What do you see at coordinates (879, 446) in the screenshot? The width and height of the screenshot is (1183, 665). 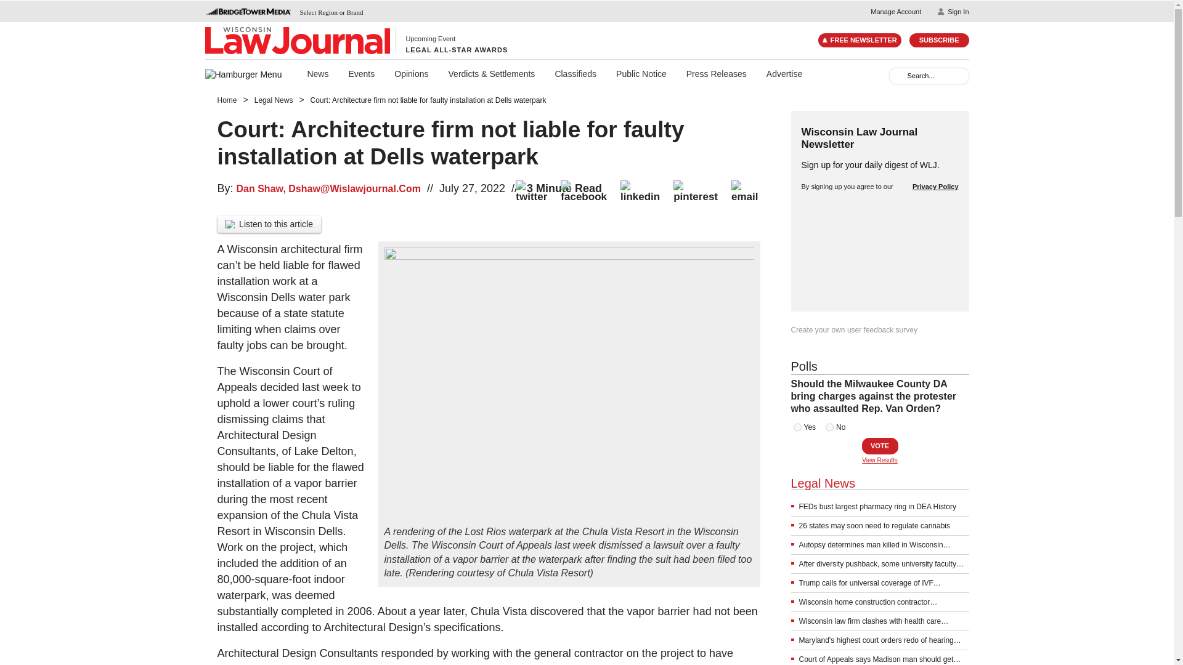 I see `   Vote   ` at bounding box center [879, 446].